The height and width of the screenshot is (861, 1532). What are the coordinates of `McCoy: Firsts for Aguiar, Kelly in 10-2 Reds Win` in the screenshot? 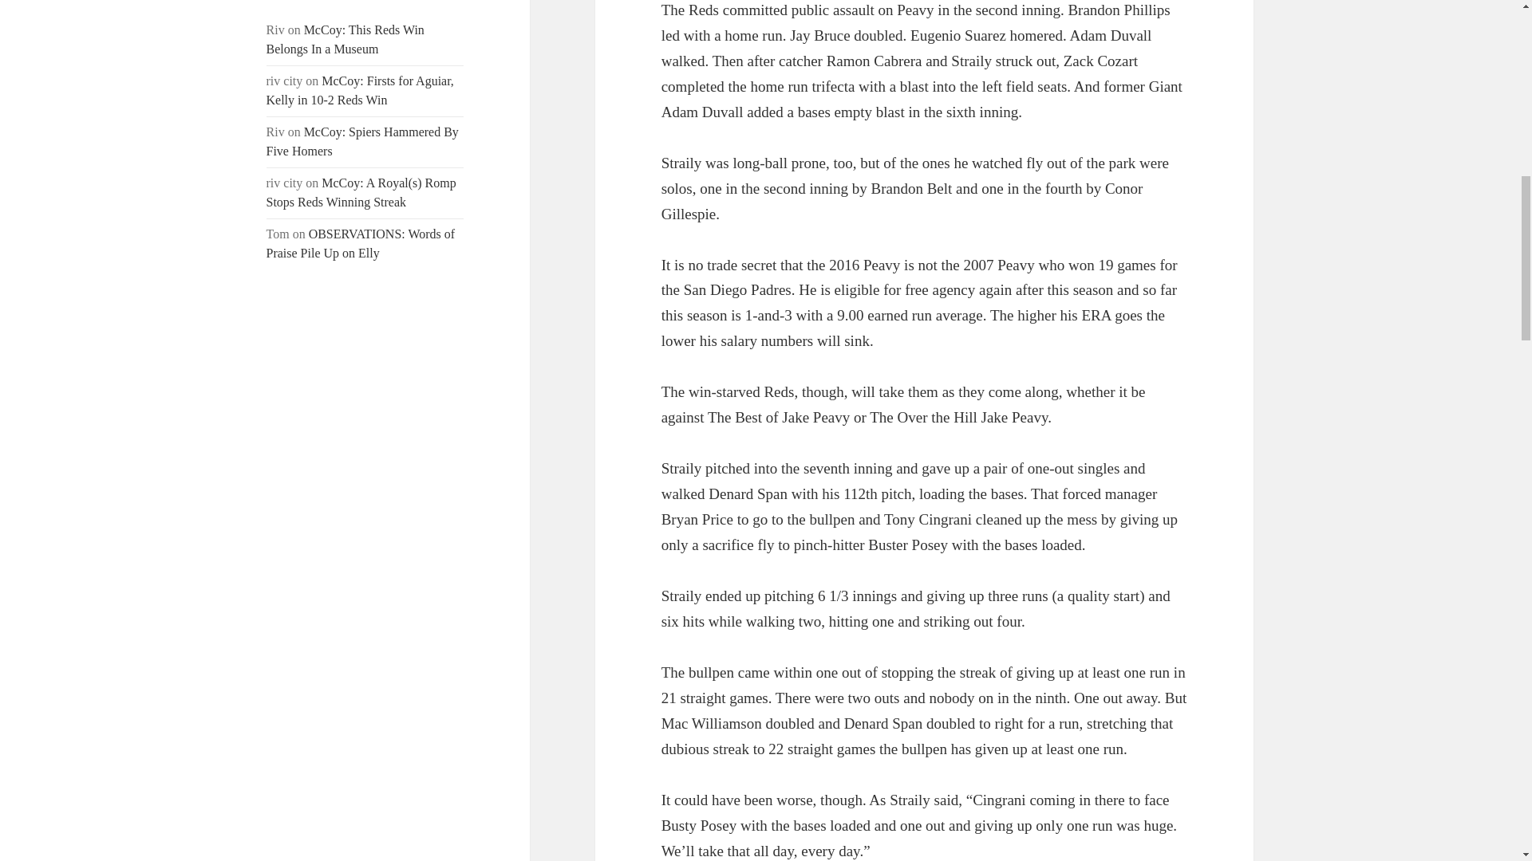 It's located at (360, 89).